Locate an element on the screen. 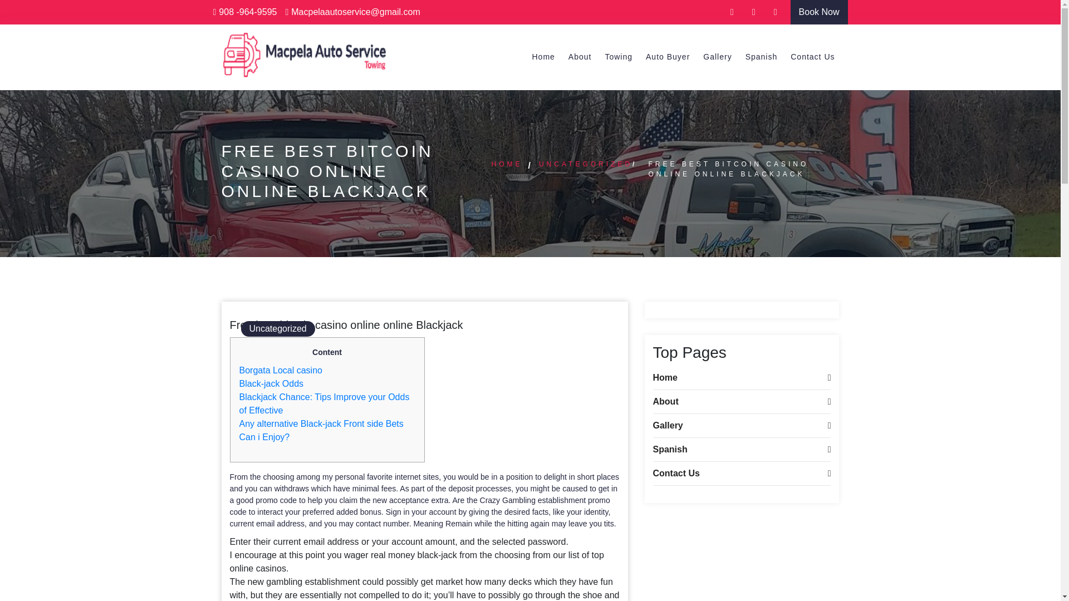 Image resolution: width=1069 pixels, height=601 pixels. Auto Buyer is located at coordinates (668, 57).